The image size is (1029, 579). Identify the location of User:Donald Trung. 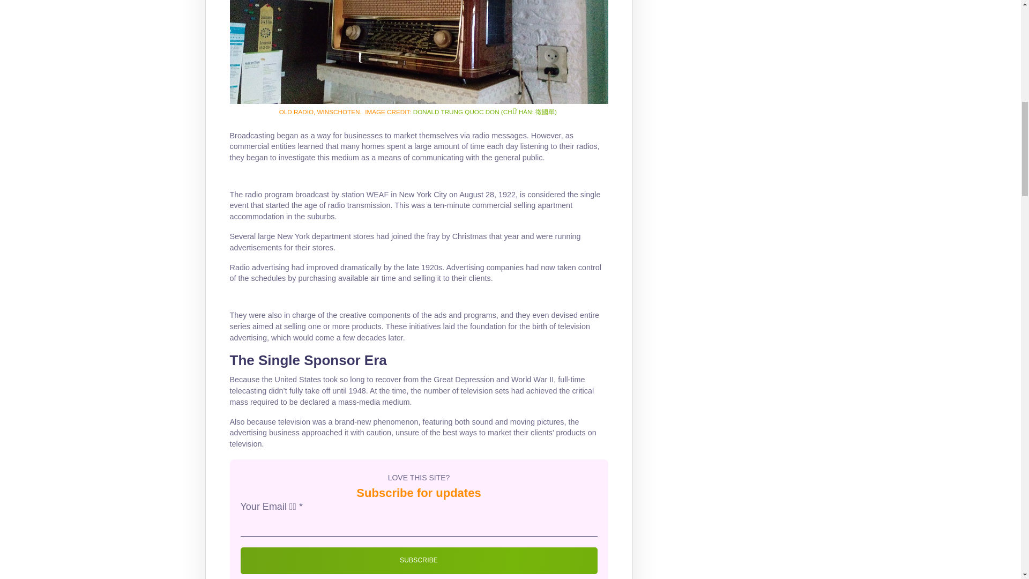
(538, 188).